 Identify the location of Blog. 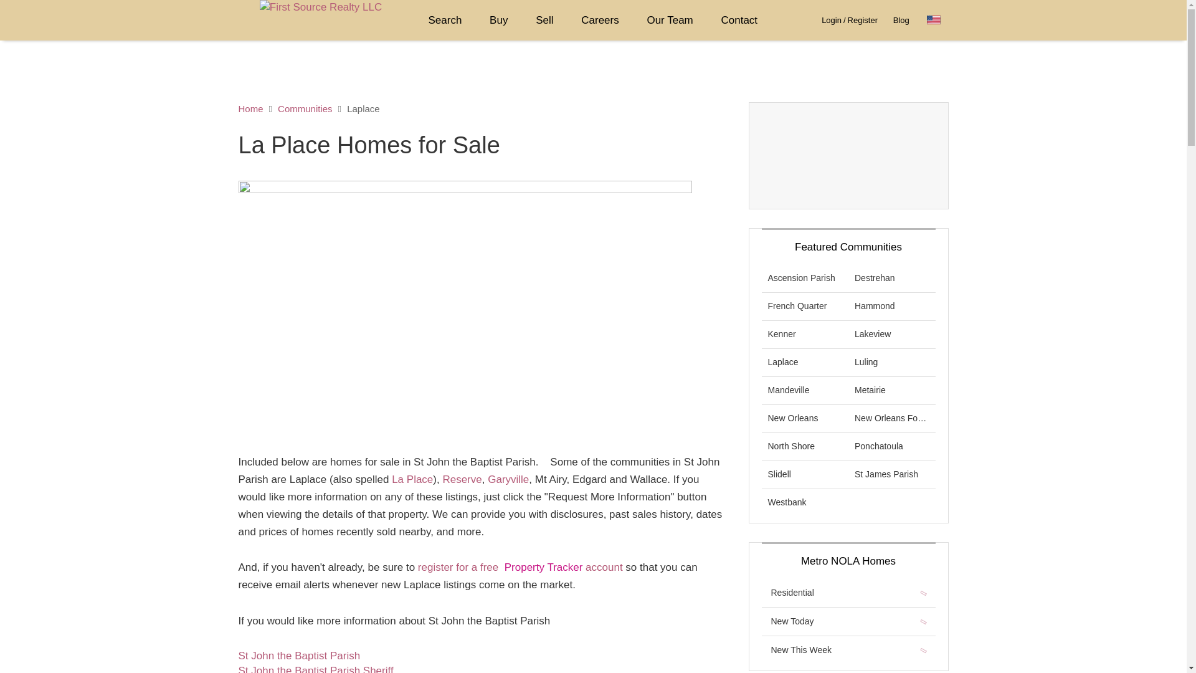
(901, 20).